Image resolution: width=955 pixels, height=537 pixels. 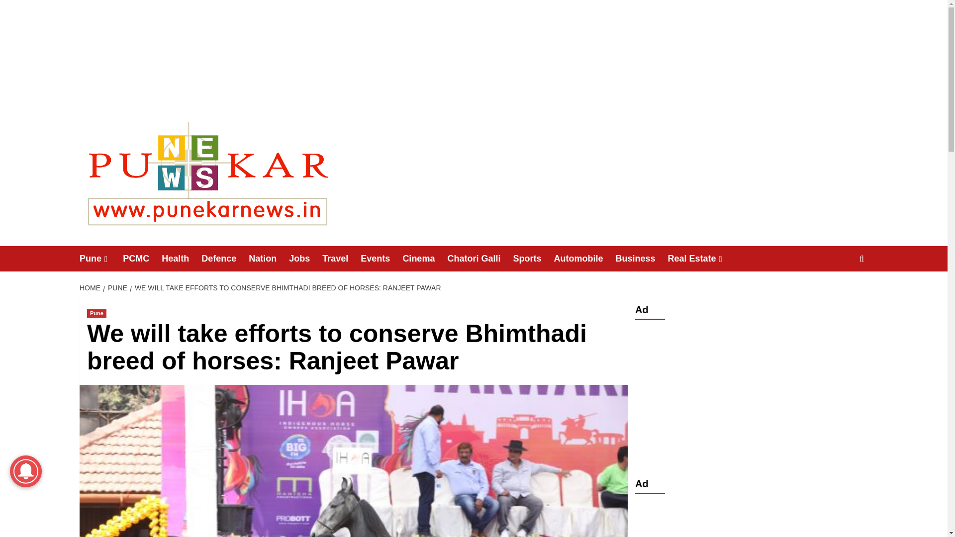 I want to click on Pune, so click(x=101, y=259).